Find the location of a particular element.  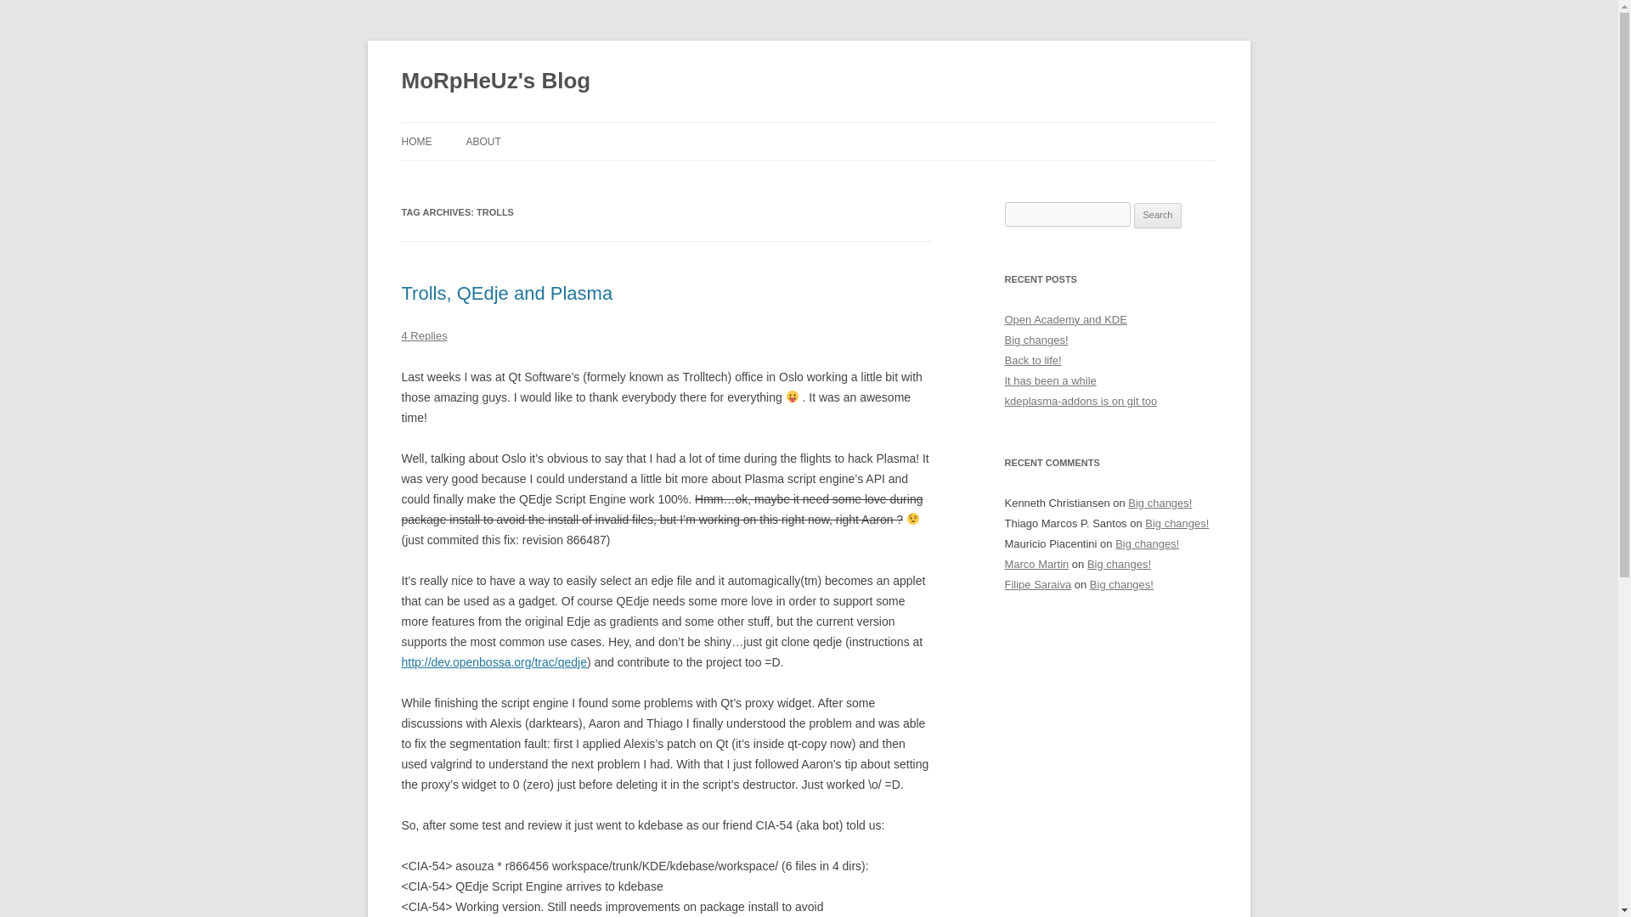

ABOUT is located at coordinates (483, 141).